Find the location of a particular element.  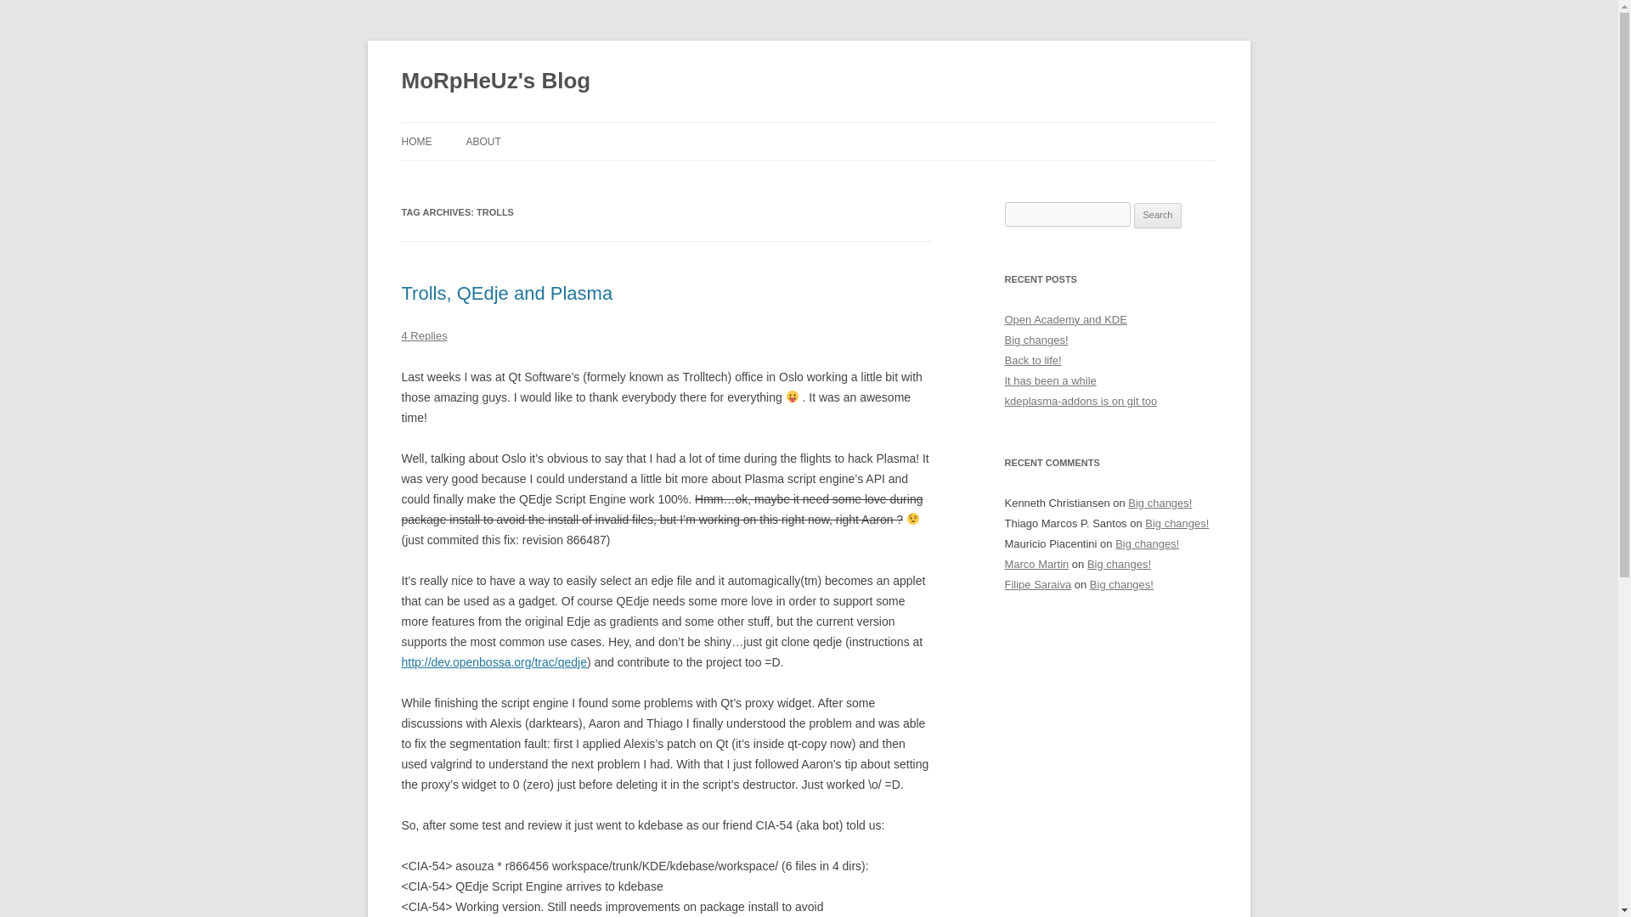

ABOUT is located at coordinates (483, 141).